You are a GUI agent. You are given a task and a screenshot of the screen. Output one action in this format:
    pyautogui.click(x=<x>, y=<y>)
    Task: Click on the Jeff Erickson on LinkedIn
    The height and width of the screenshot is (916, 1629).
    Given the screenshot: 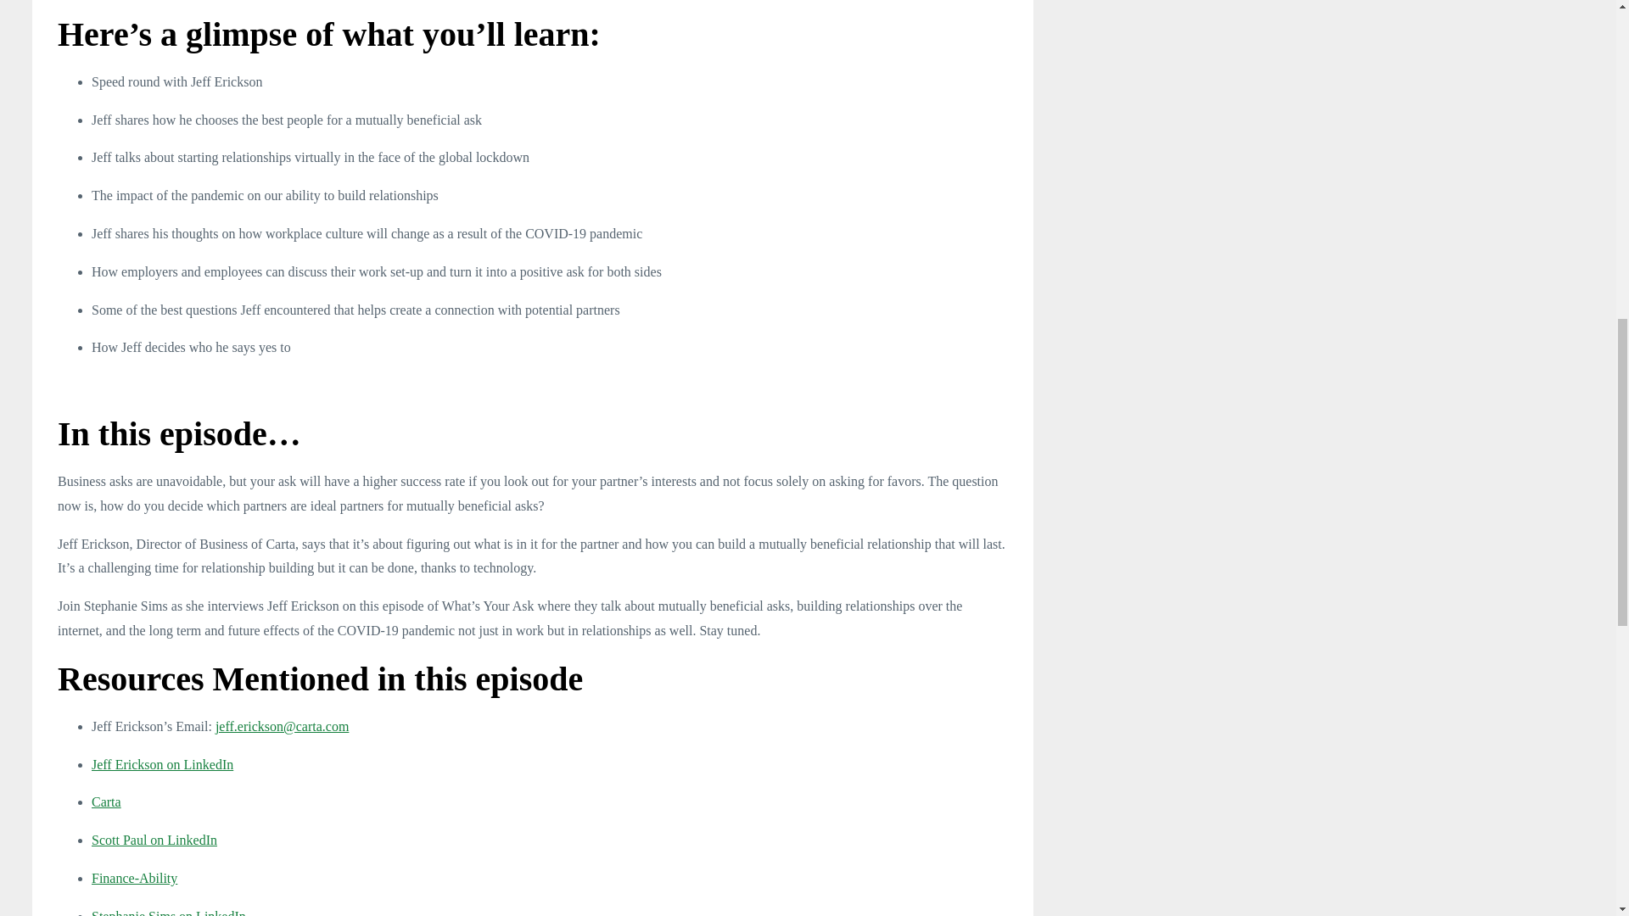 What is the action you would take?
    pyautogui.click(x=161, y=763)
    